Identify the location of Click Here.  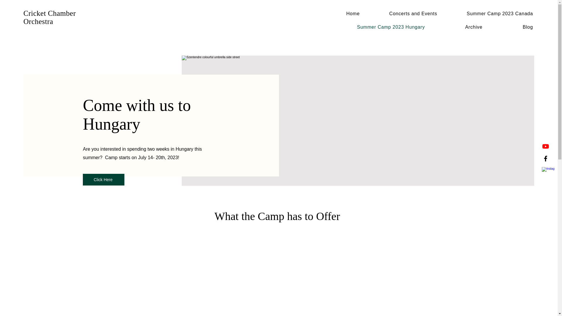
(103, 180).